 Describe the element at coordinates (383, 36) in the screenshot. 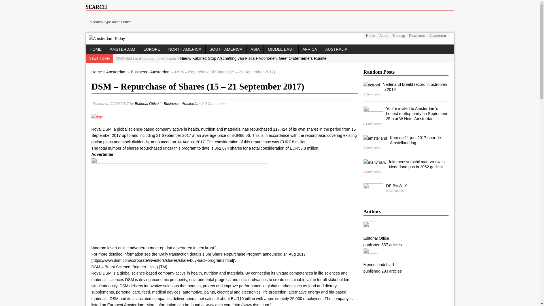

I see `About` at that location.